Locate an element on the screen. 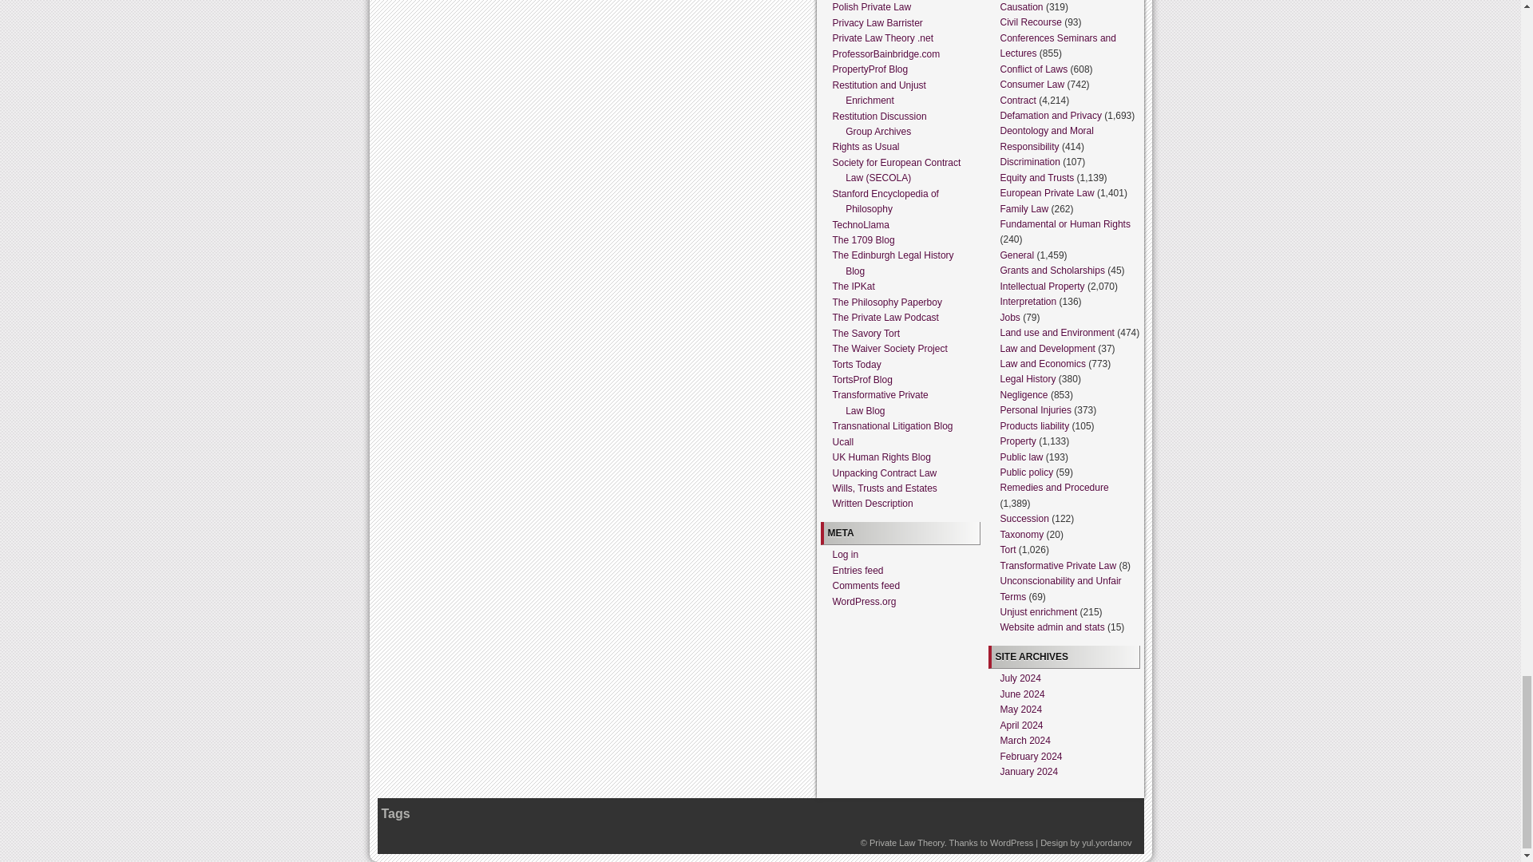 Image resolution: width=1533 pixels, height=862 pixels. Obligations, Property, Legal Theory is located at coordinates (906, 842).